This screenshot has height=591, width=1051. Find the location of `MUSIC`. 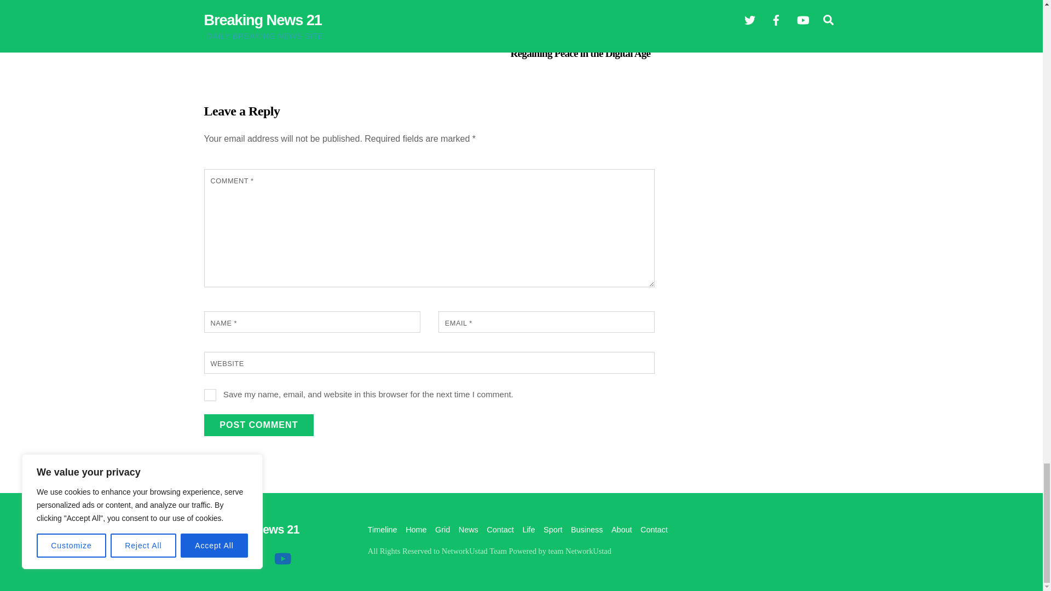

MUSIC is located at coordinates (273, 7).